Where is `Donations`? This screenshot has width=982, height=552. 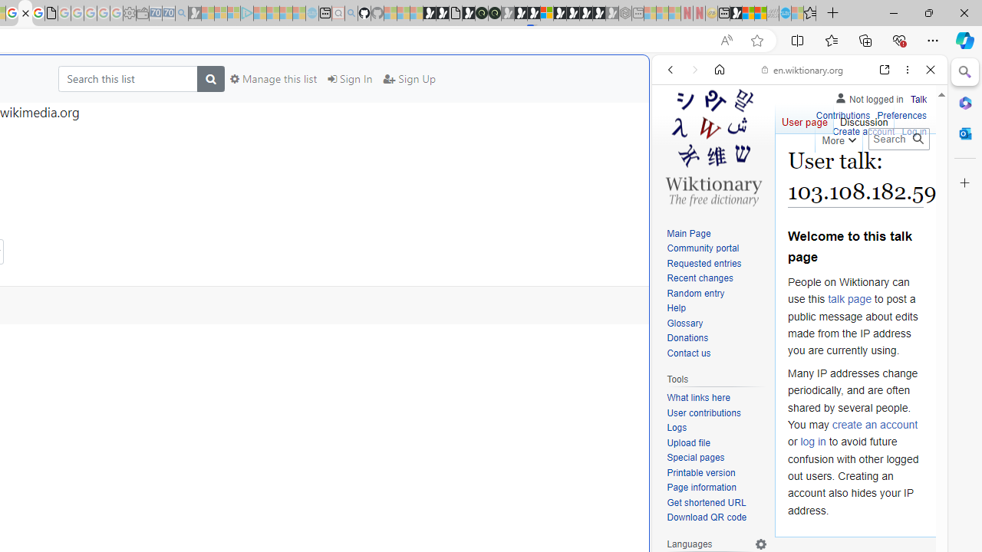
Donations is located at coordinates (687, 339).